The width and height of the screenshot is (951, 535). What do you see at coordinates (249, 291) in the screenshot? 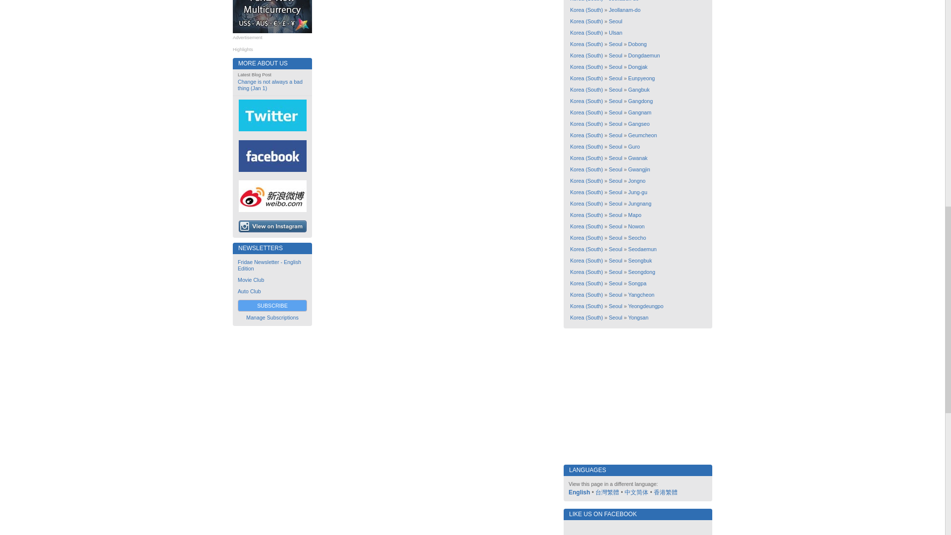
I see `Auto Club` at bounding box center [249, 291].